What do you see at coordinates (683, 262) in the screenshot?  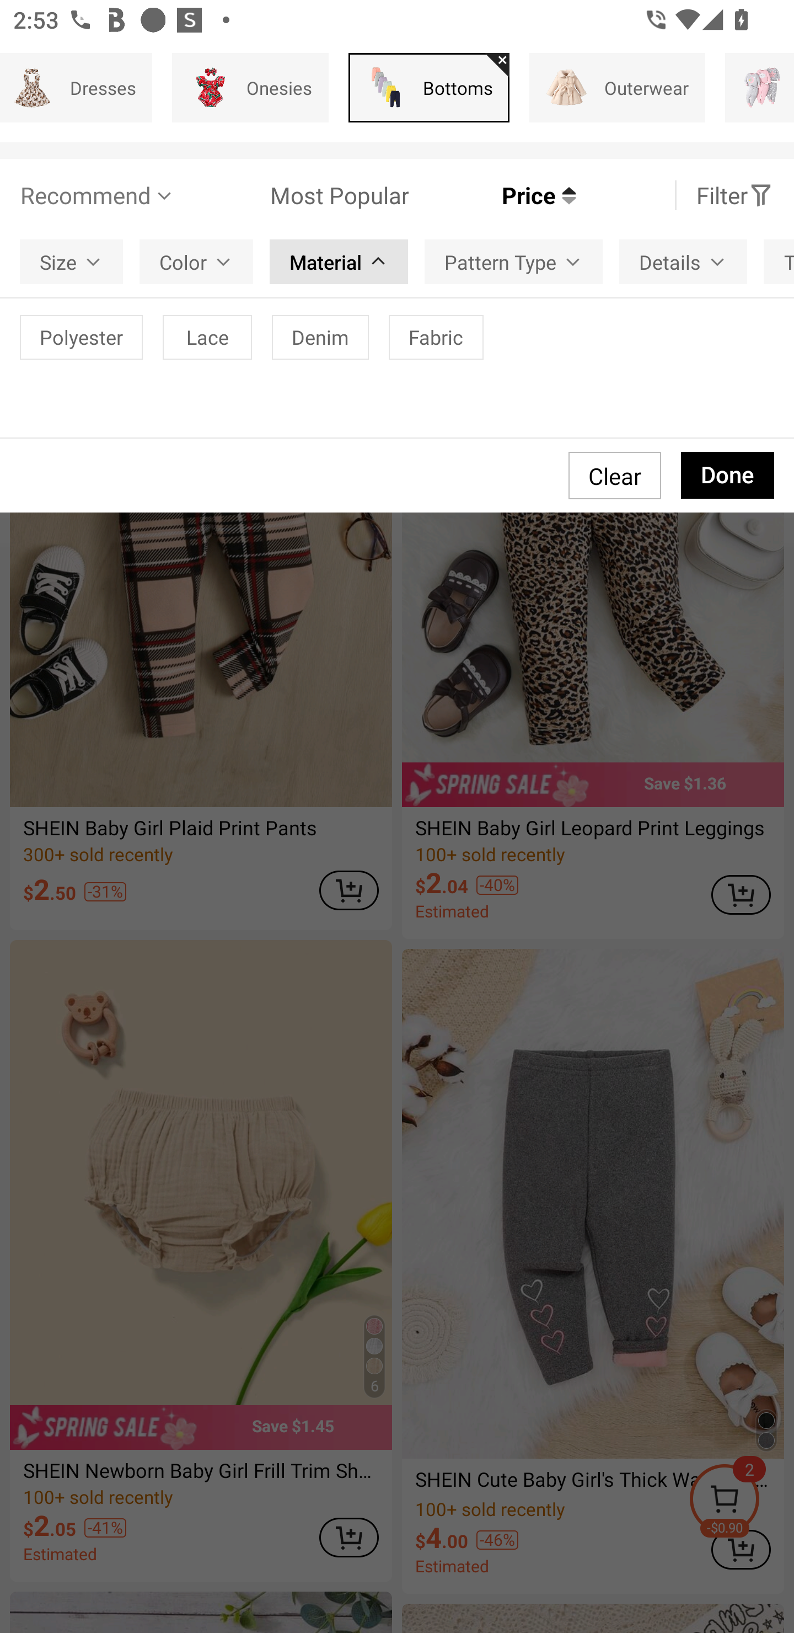 I see `Details` at bounding box center [683, 262].